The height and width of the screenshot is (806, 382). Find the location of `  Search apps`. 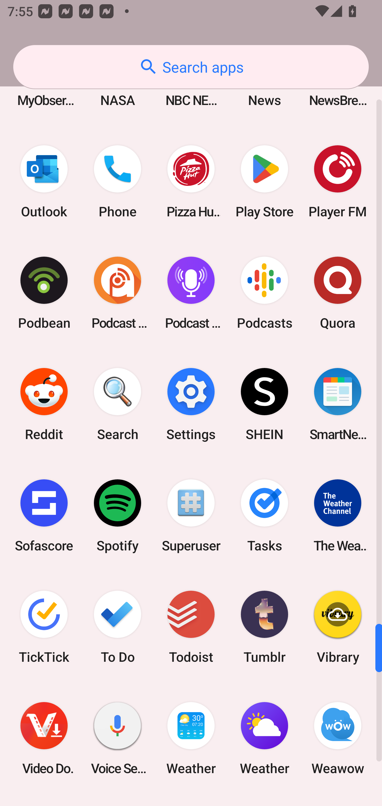

  Search apps is located at coordinates (191, 67).